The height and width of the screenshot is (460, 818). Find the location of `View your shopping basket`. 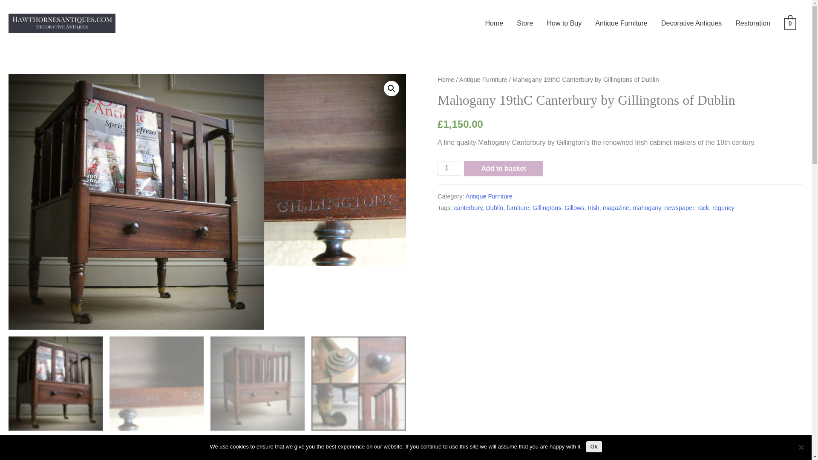

View your shopping basket is located at coordinates (790, 23).